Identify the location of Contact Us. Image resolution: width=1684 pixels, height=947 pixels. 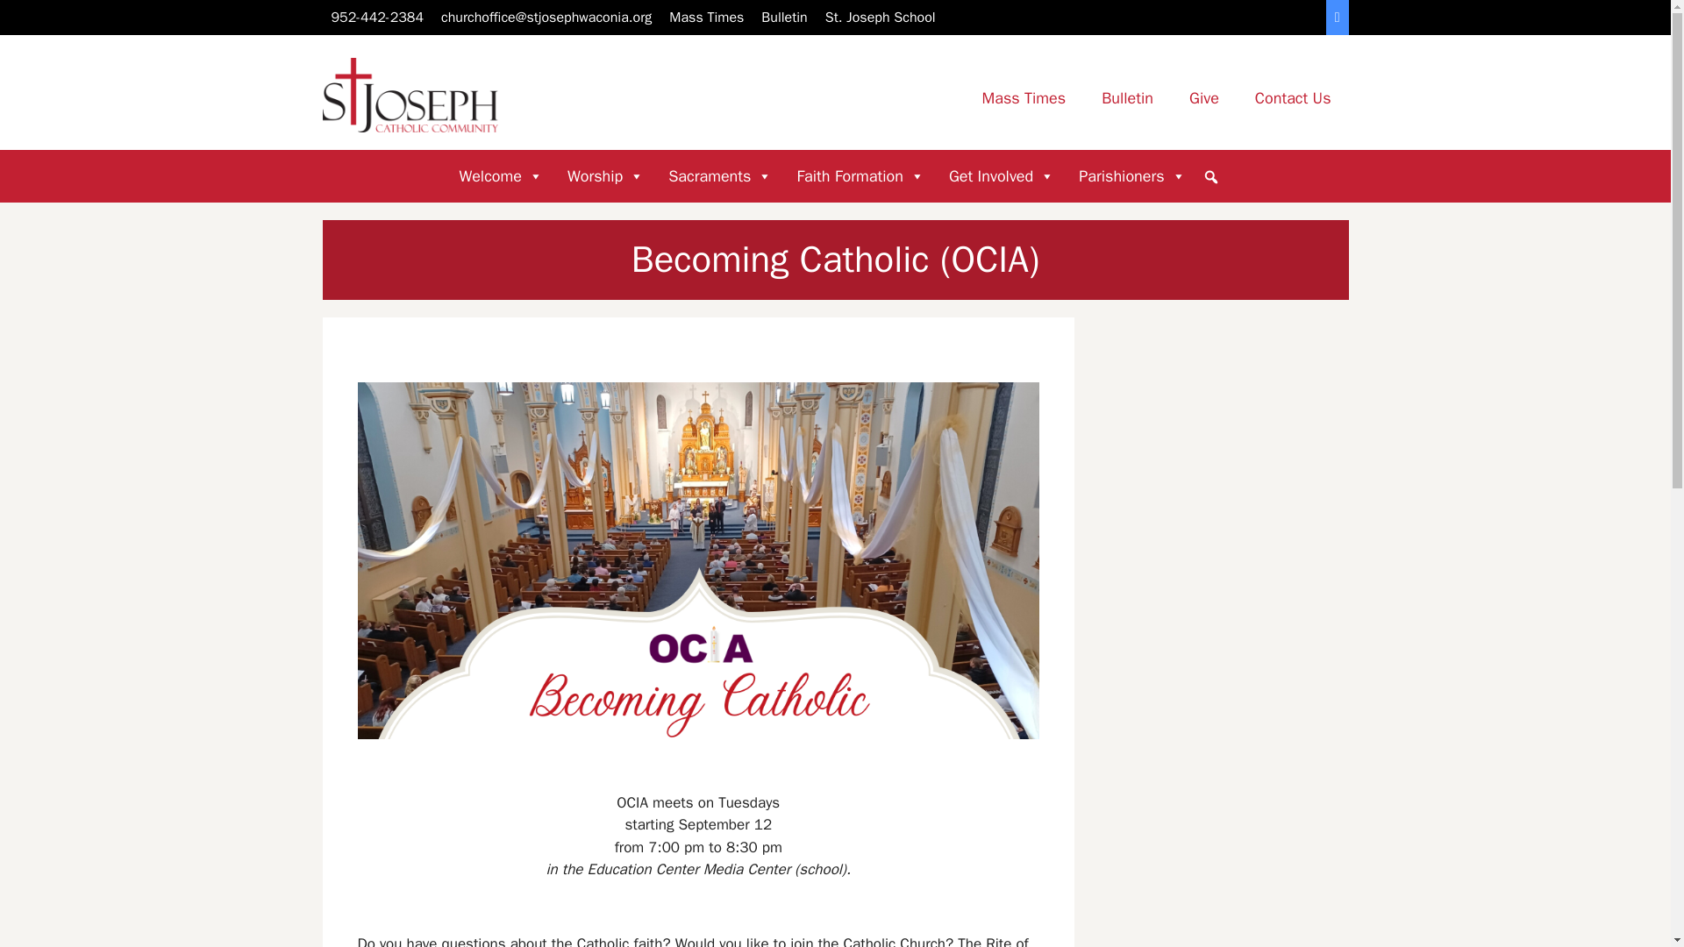
(1293, 97).